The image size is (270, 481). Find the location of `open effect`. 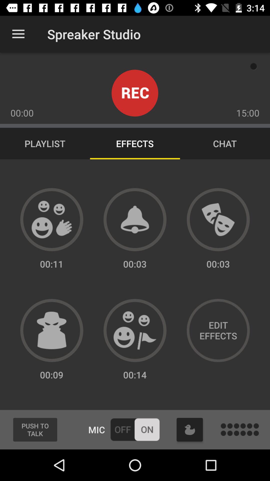

open effect is located at coordinates (135, 330).